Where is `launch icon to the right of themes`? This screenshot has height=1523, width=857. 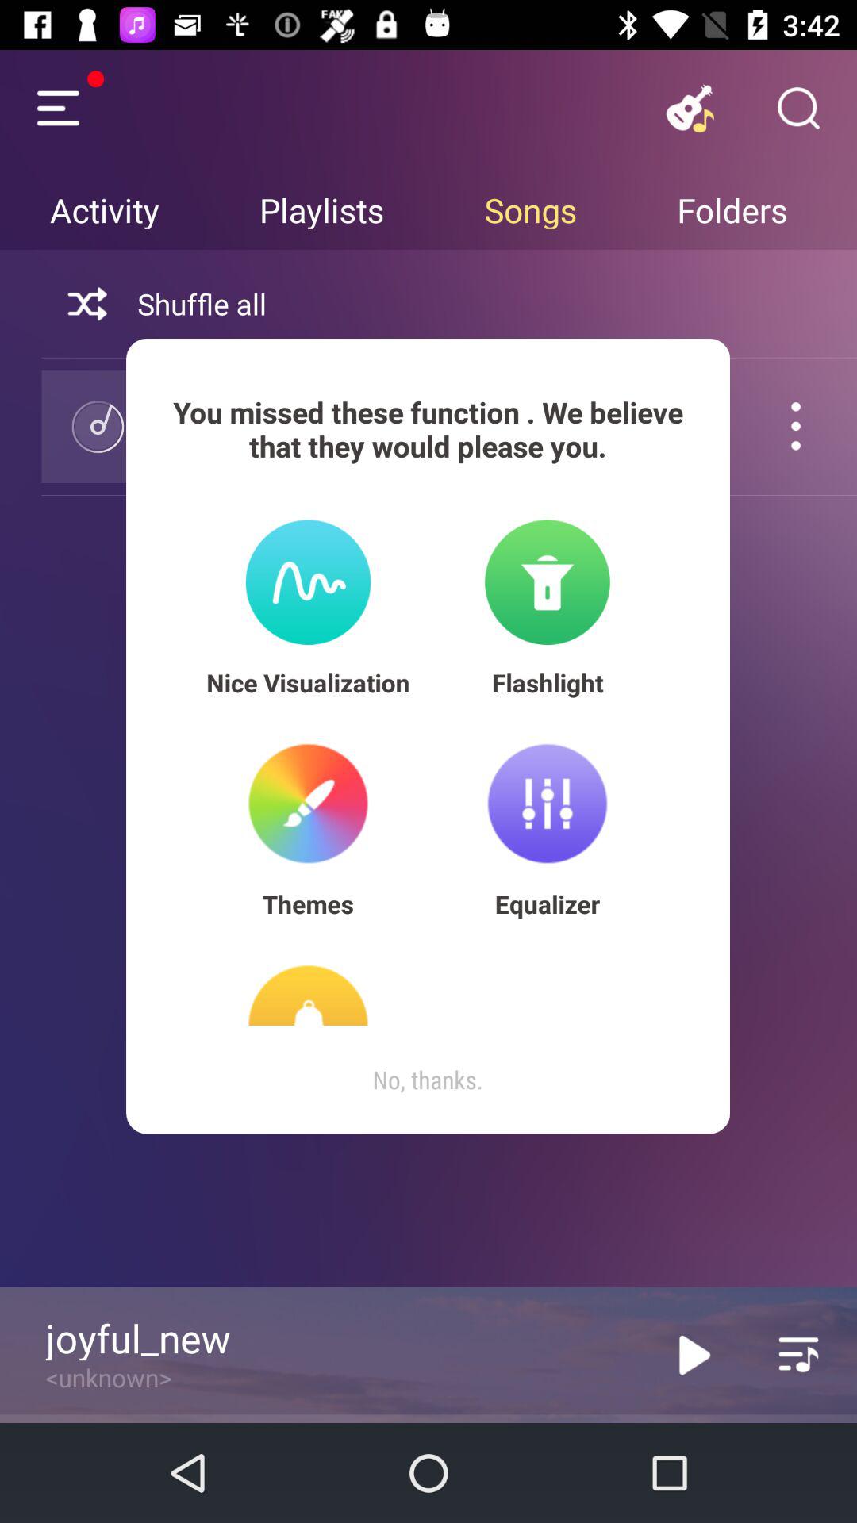
launch icon to the right of themes is located at coordinates (548, 904).